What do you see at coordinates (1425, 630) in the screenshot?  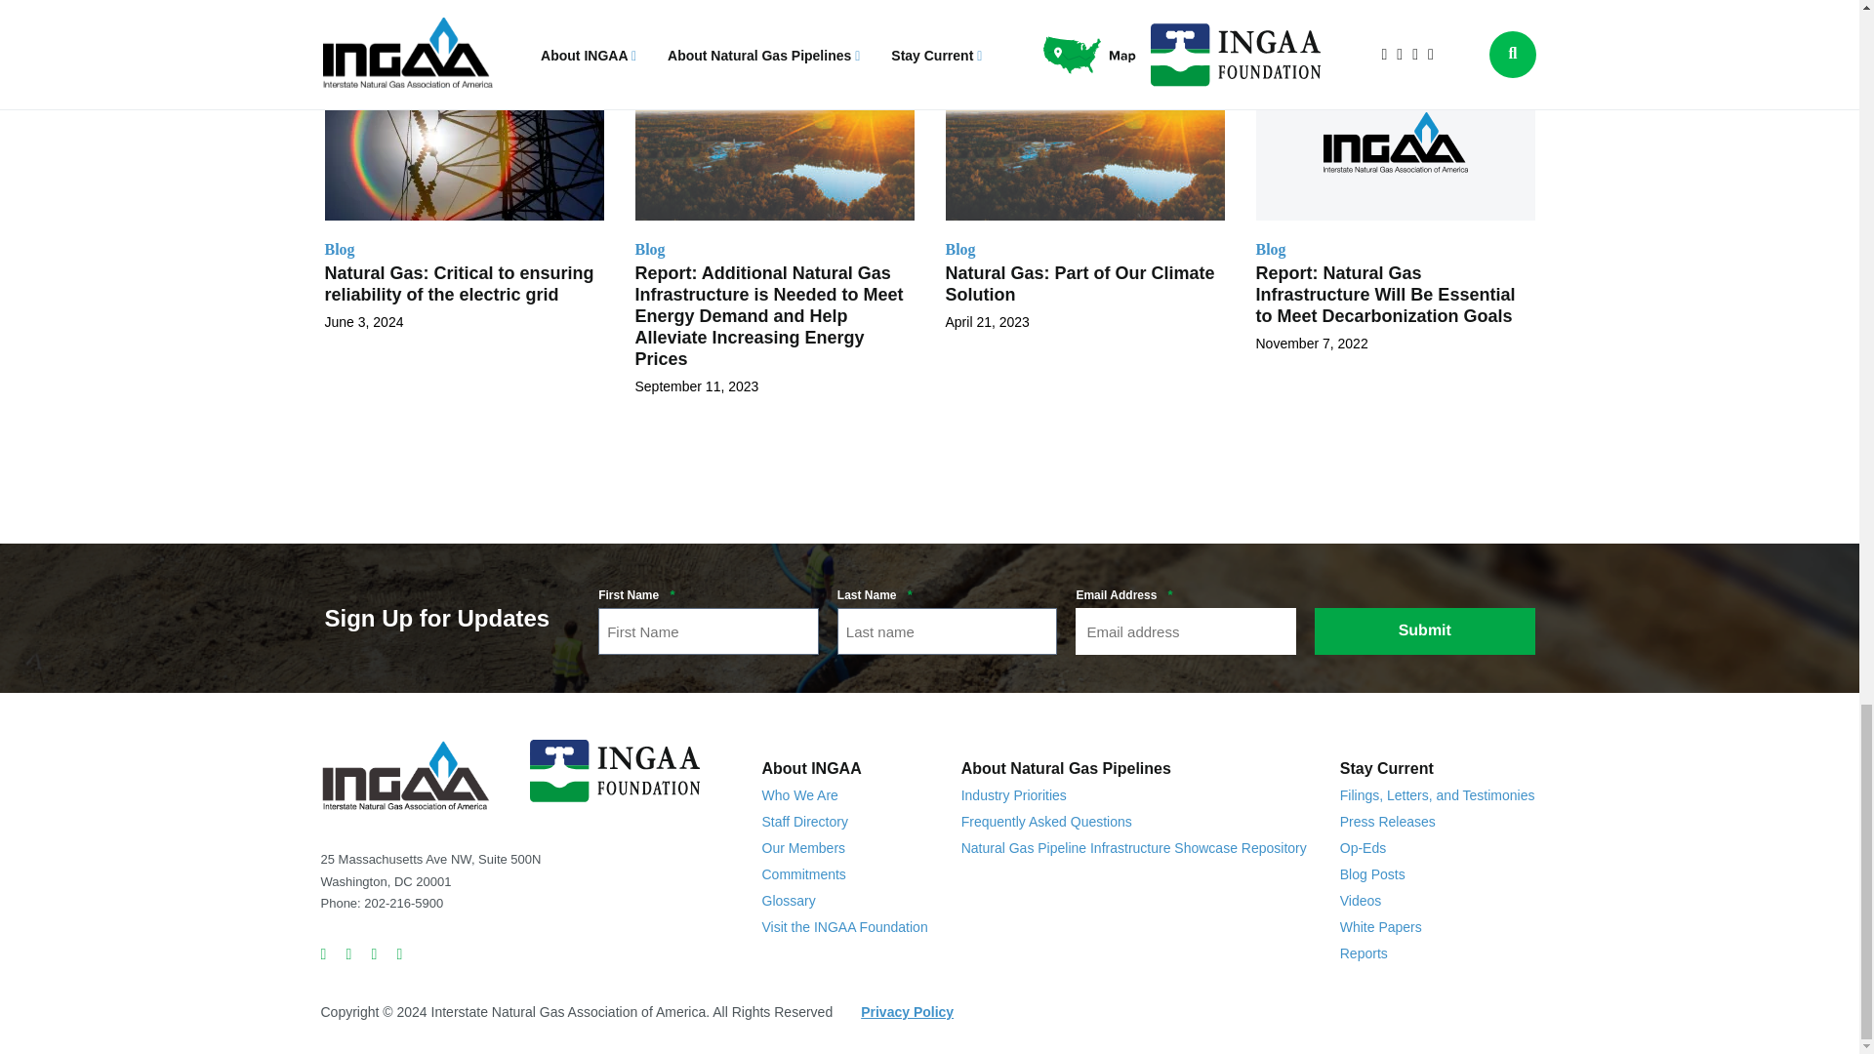 I see `Submit` at bounding box center [1425, 630].